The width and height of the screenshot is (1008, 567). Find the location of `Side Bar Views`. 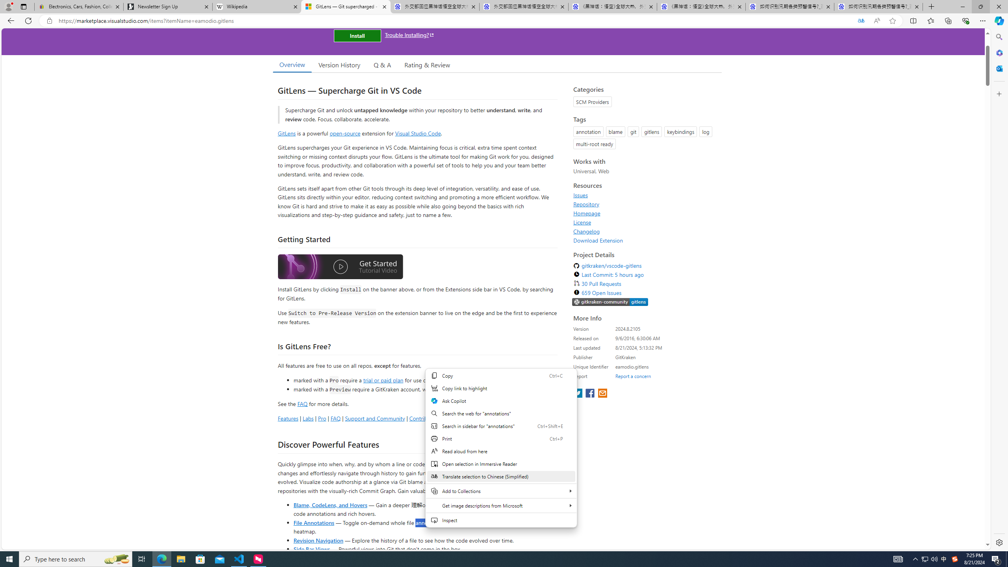

Side Bar Views is located at coordinates (311, 549).